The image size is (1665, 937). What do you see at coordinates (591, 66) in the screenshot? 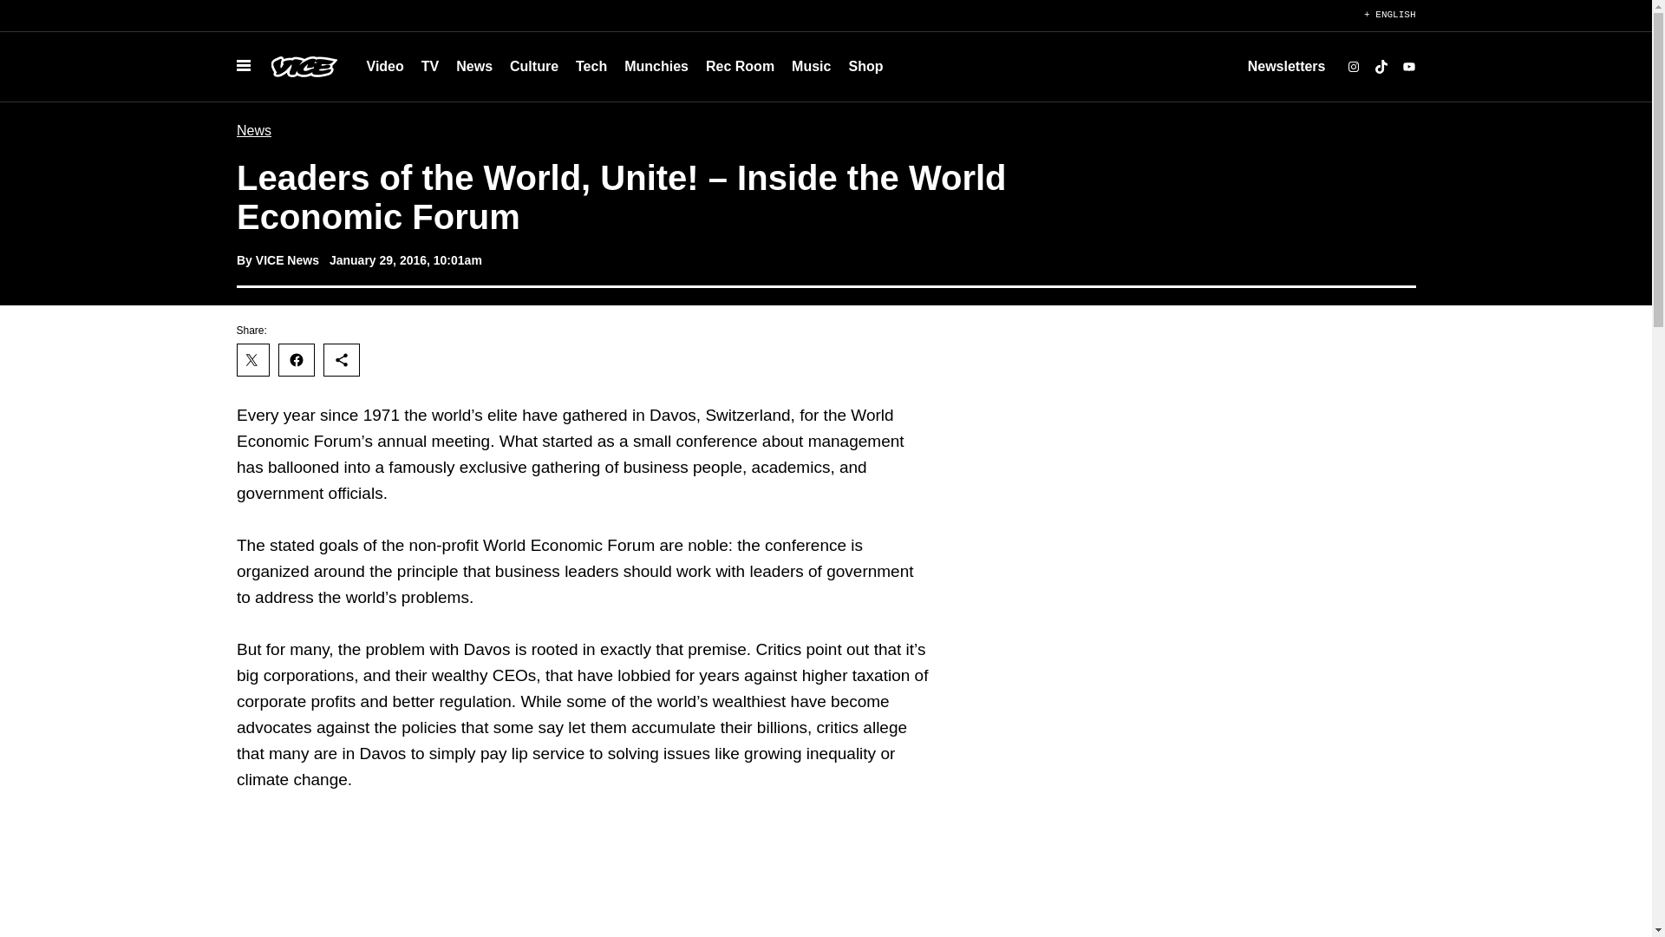
I see `Tech` at bounding box center [591, 66].